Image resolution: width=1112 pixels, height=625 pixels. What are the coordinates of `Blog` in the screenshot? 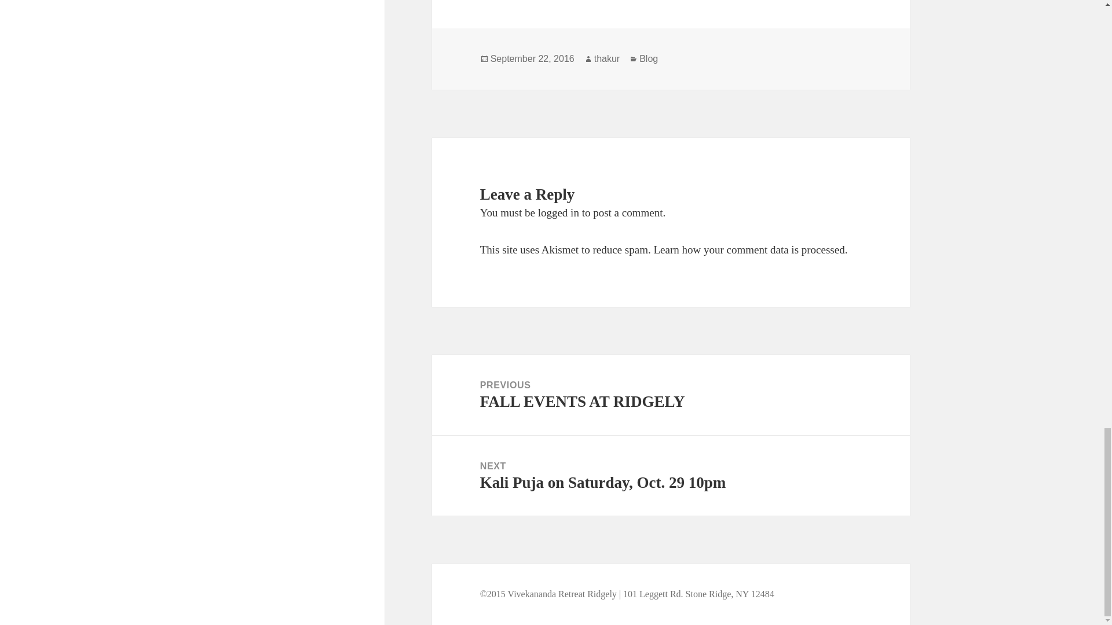 It's located at (671, 476).